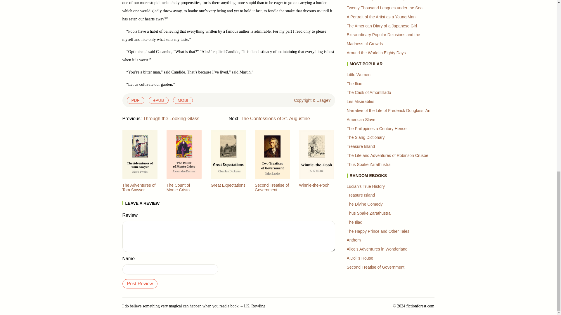  Describe the element at coordinates (158, 100) in the screenshot. I see `ePUB` at that location.